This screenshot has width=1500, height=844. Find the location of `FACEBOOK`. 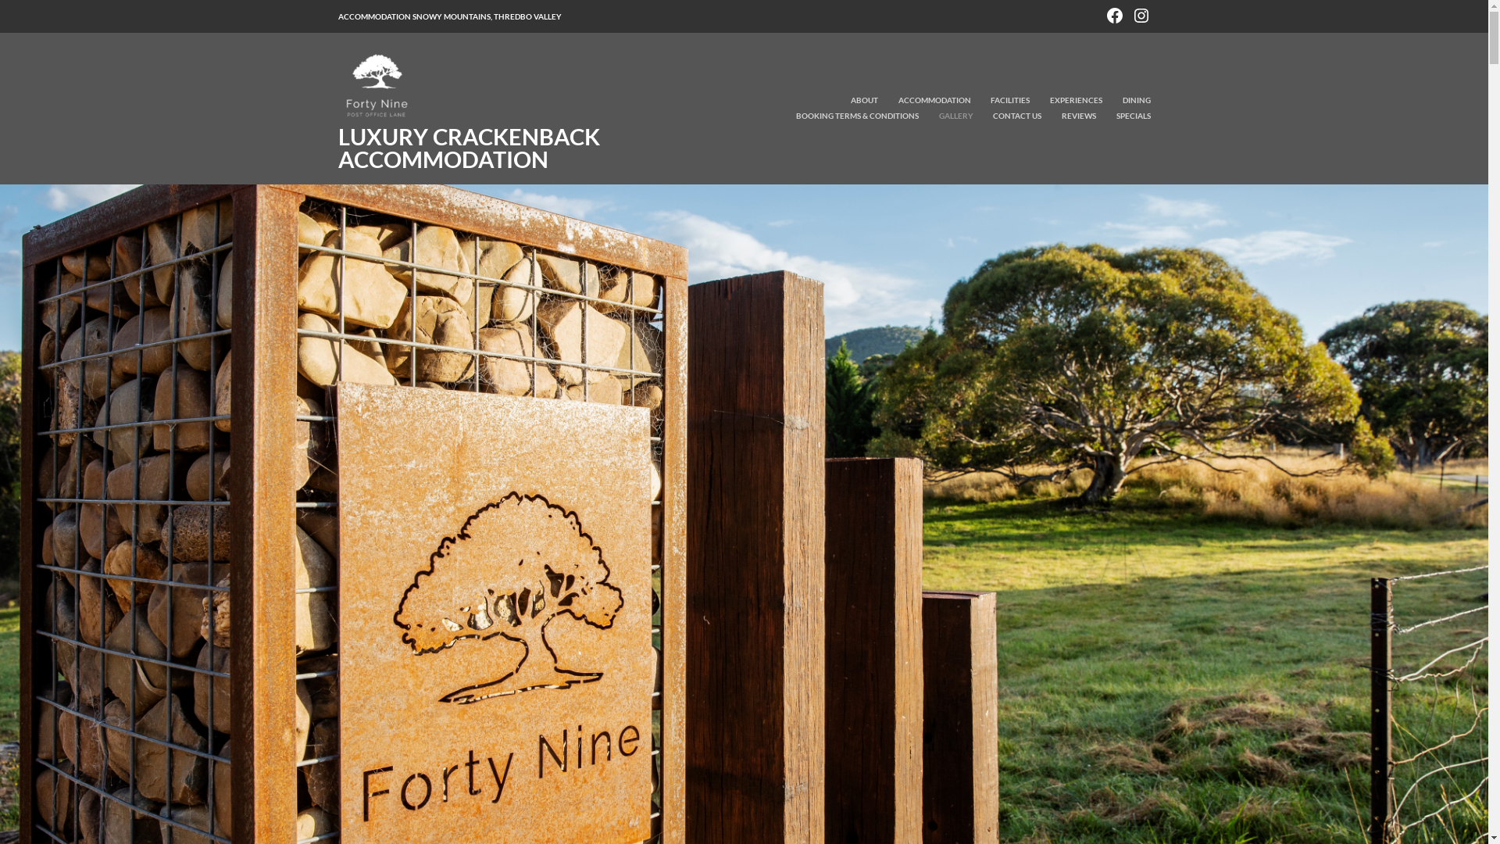

FACEBOOK is located at coordinates (1115, 14).